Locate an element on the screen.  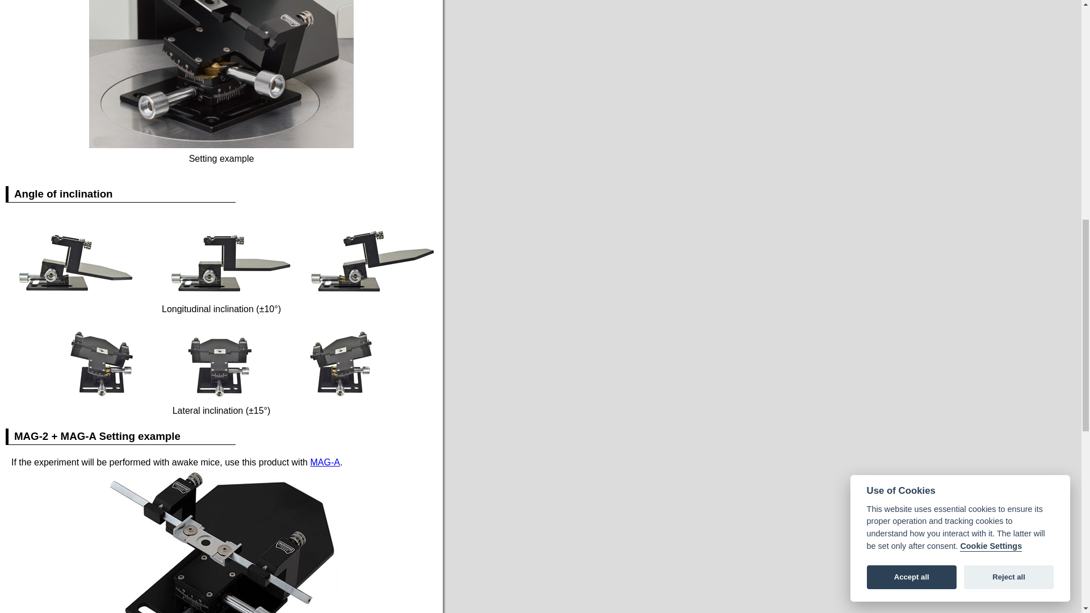
Lateral inclination is located at coordinates (224, 363).